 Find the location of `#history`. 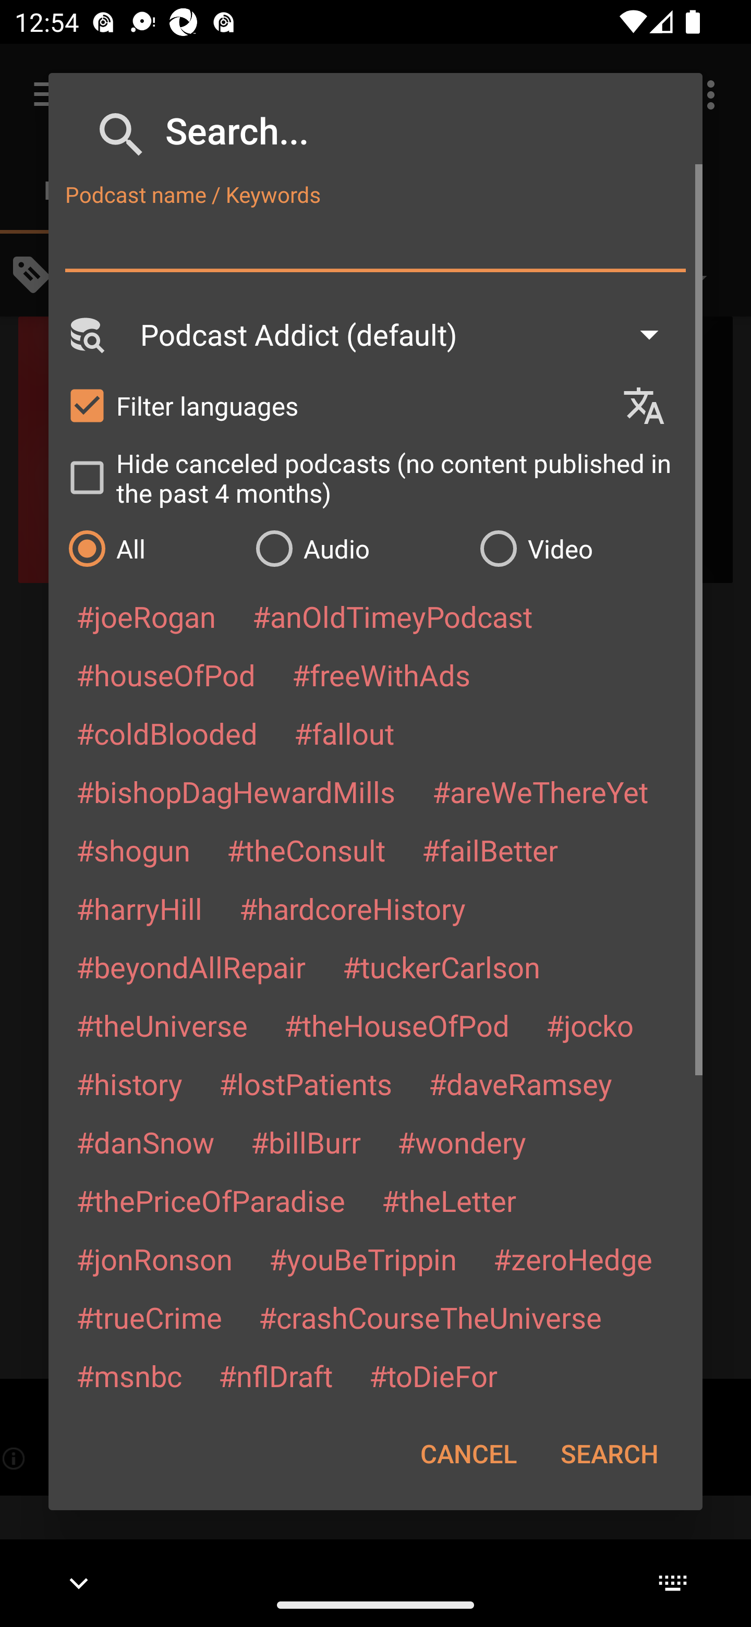

#history is located at coordinates (129, 1084).